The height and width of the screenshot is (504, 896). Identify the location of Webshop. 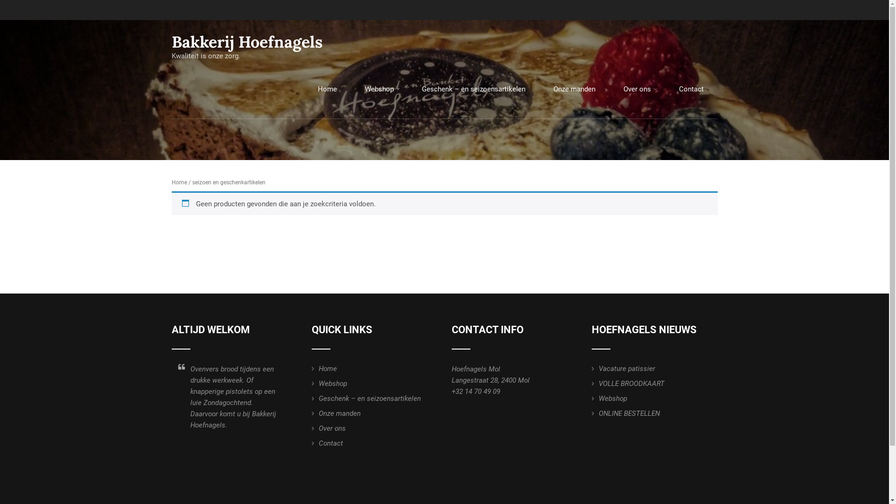
(329, 384).